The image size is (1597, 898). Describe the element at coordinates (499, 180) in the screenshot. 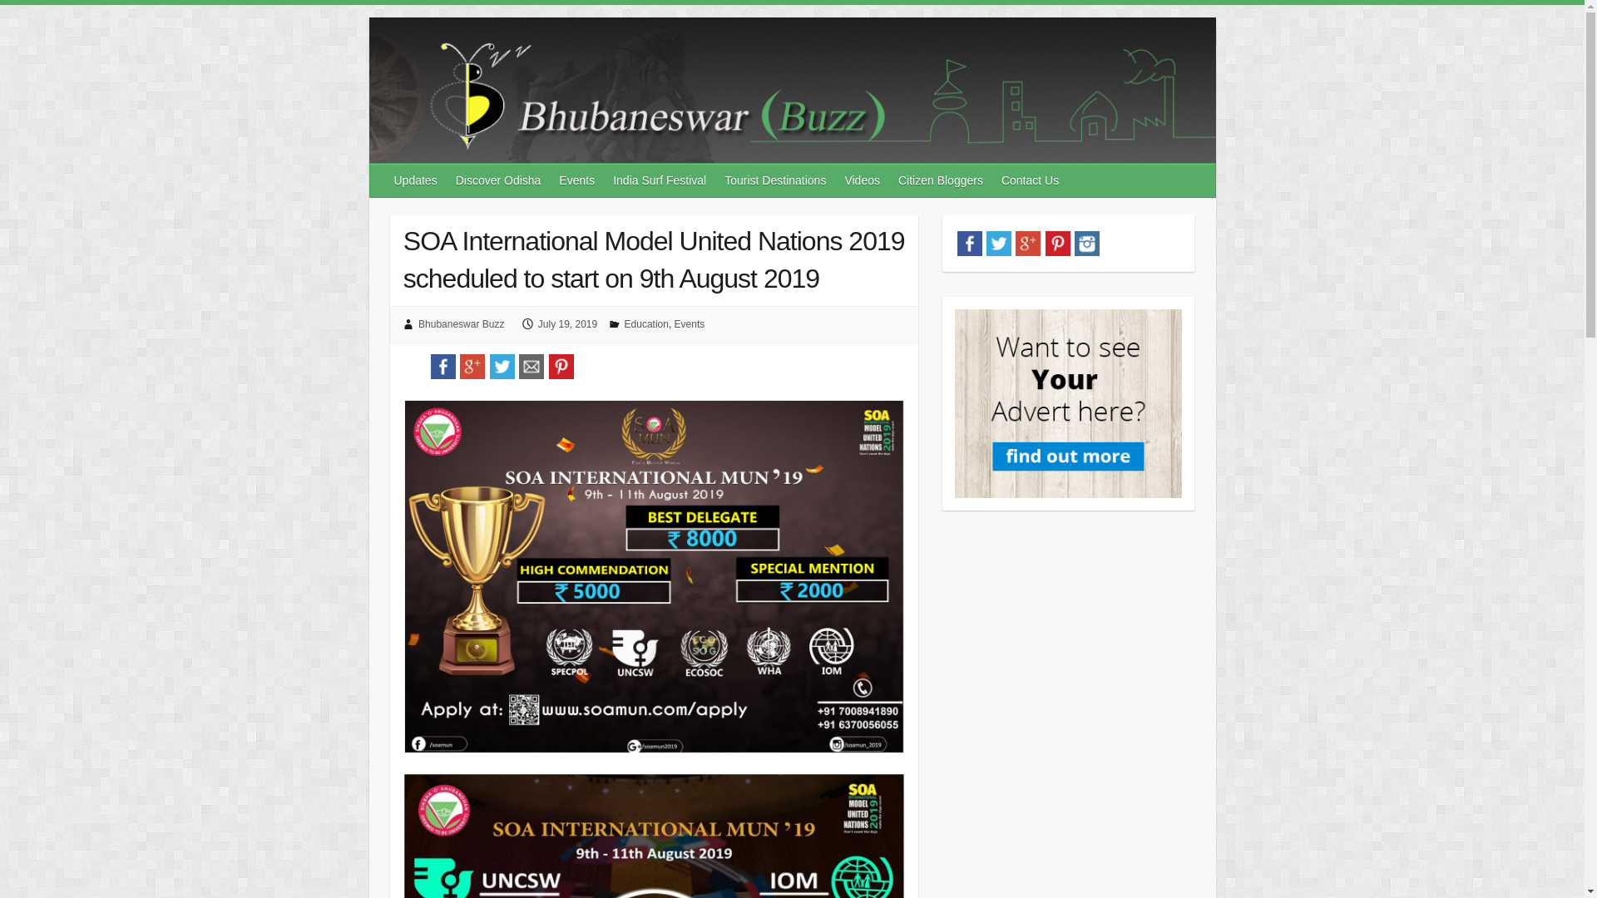

I see `Discover Odisha` at that location.